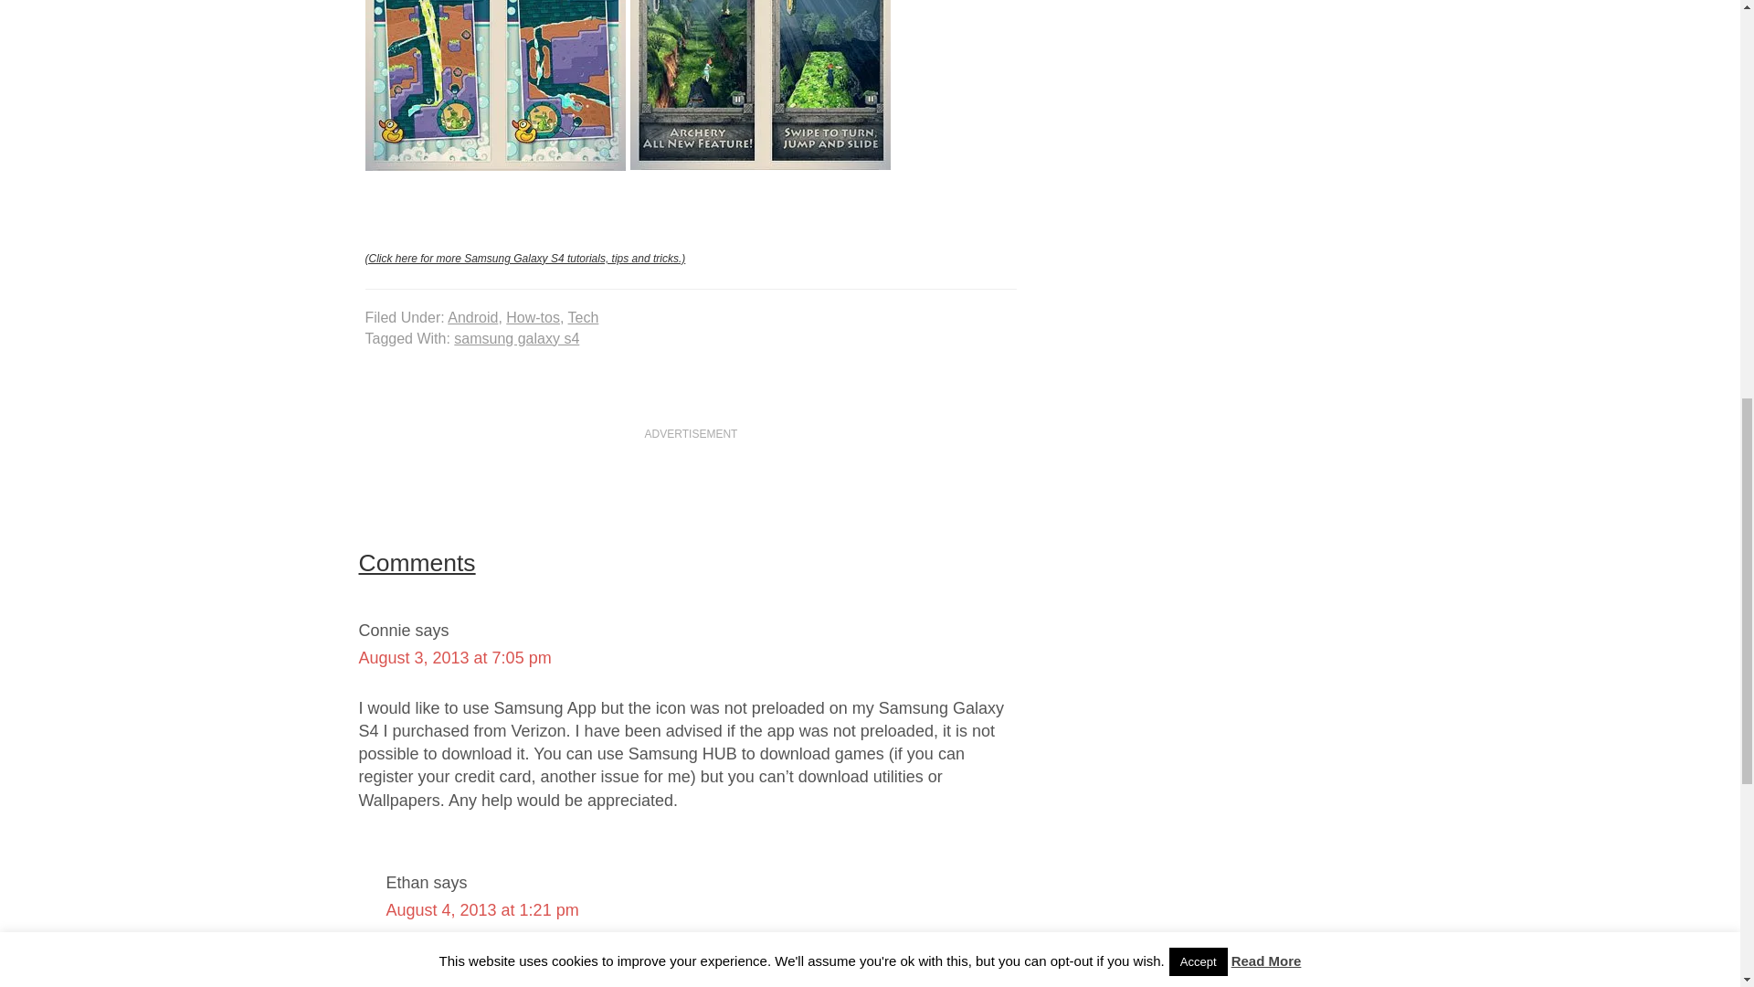  Describe the element at coordinates (584, 318) in the screenshot. I see `Tech` at that location.